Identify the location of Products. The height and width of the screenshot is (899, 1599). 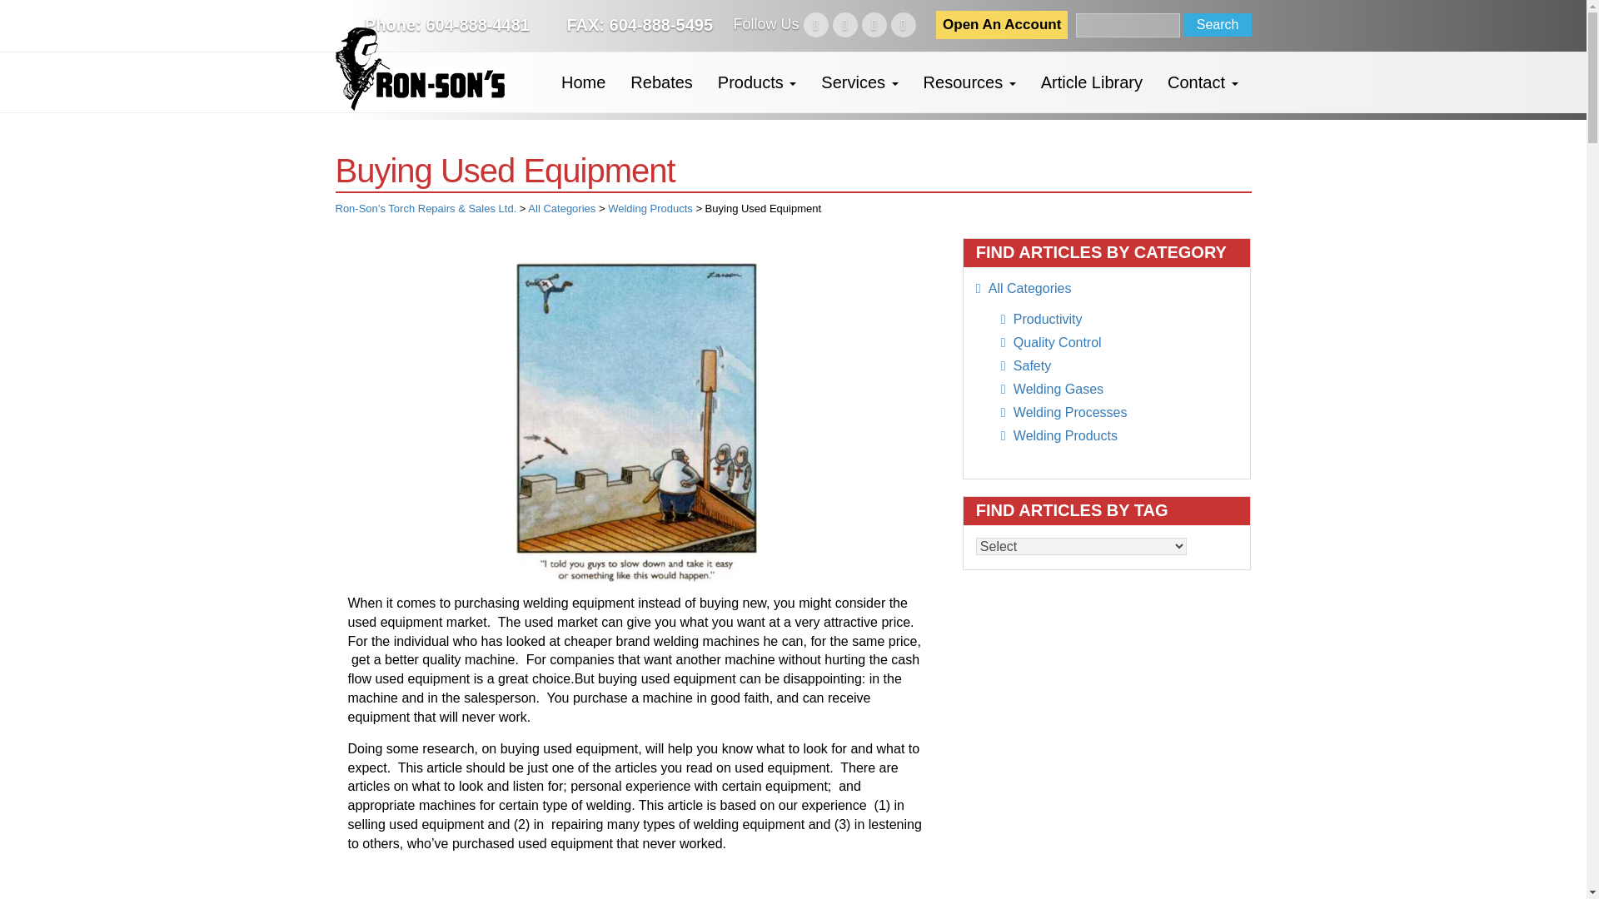
(756, 82).